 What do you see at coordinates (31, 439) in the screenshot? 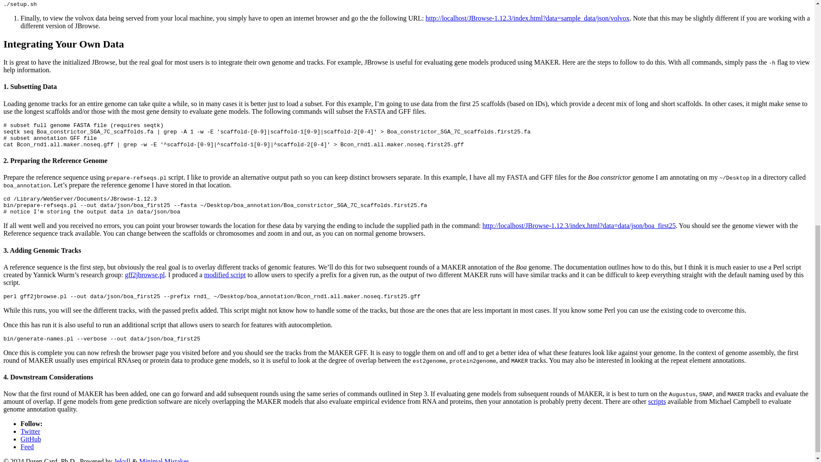
I see `GitHub` at bounding box center [31, 439].